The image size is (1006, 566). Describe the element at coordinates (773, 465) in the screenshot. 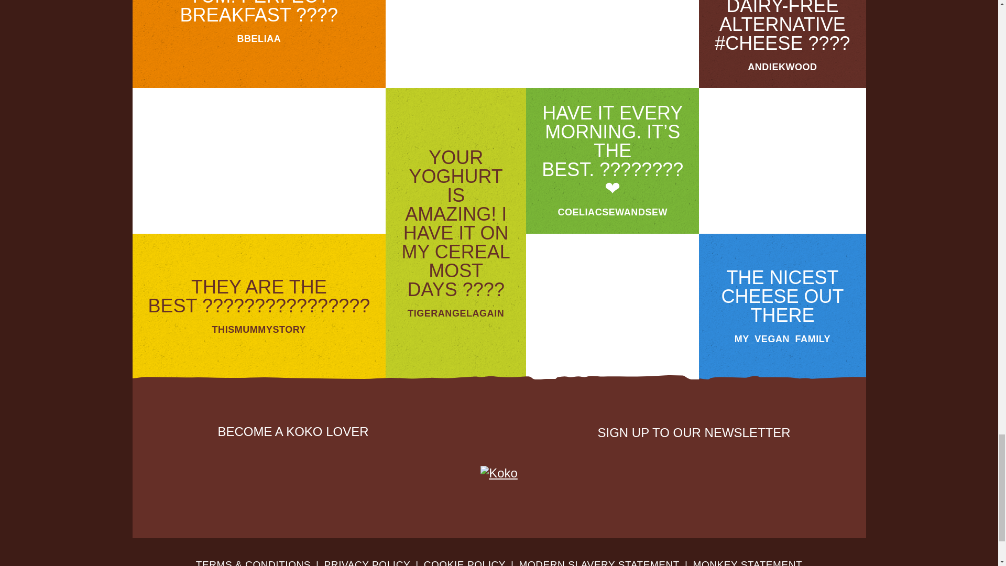

I see `SUBMIT` at that location.